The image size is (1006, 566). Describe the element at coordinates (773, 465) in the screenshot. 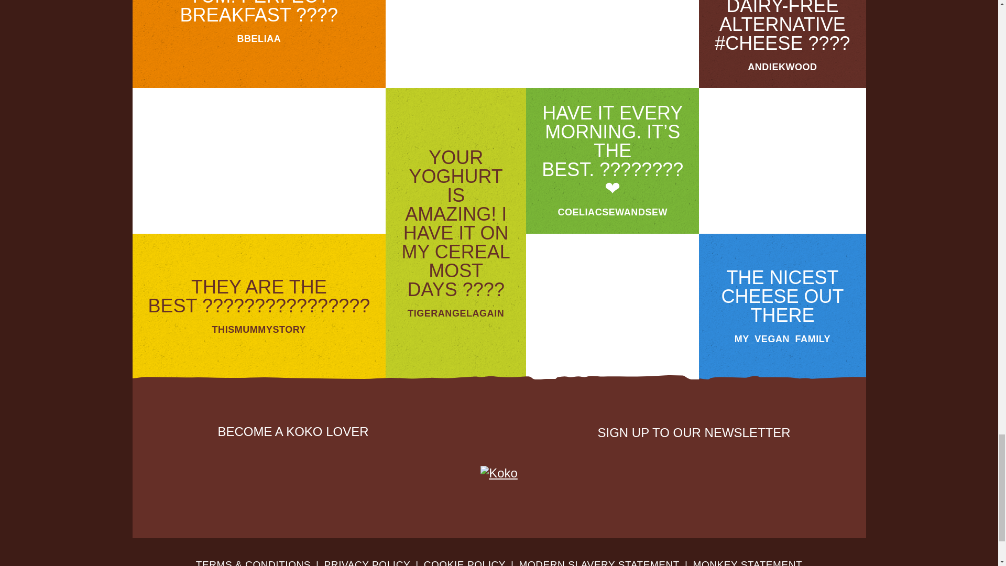

I see `SUBMIT` at that location.